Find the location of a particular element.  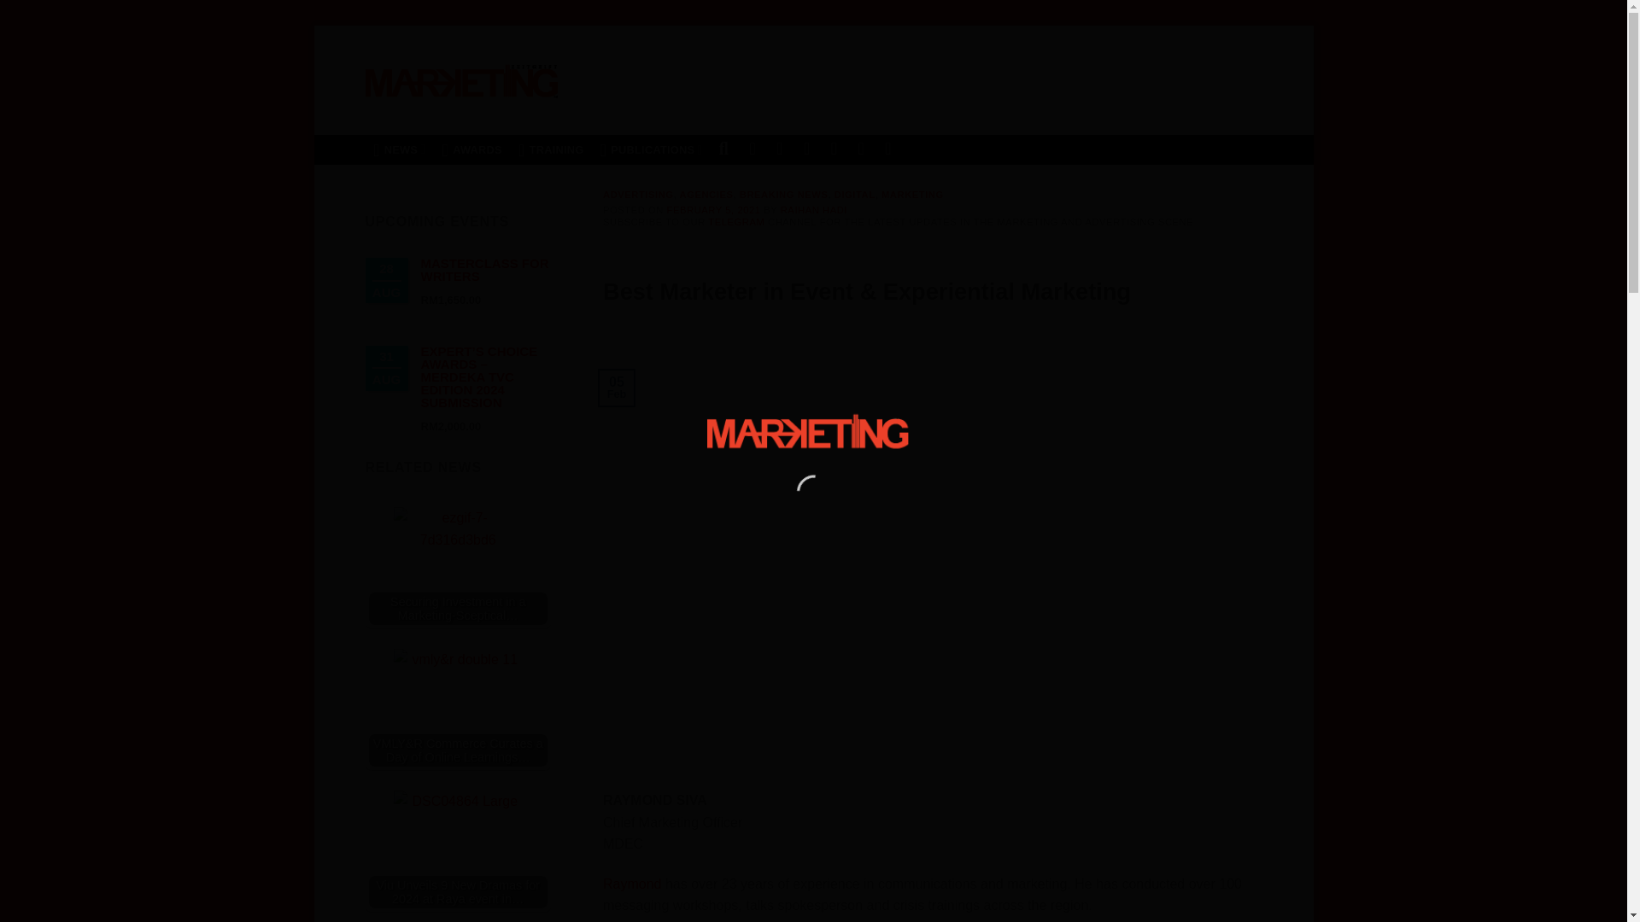

AWARDS is located at coordinates (471, 150).